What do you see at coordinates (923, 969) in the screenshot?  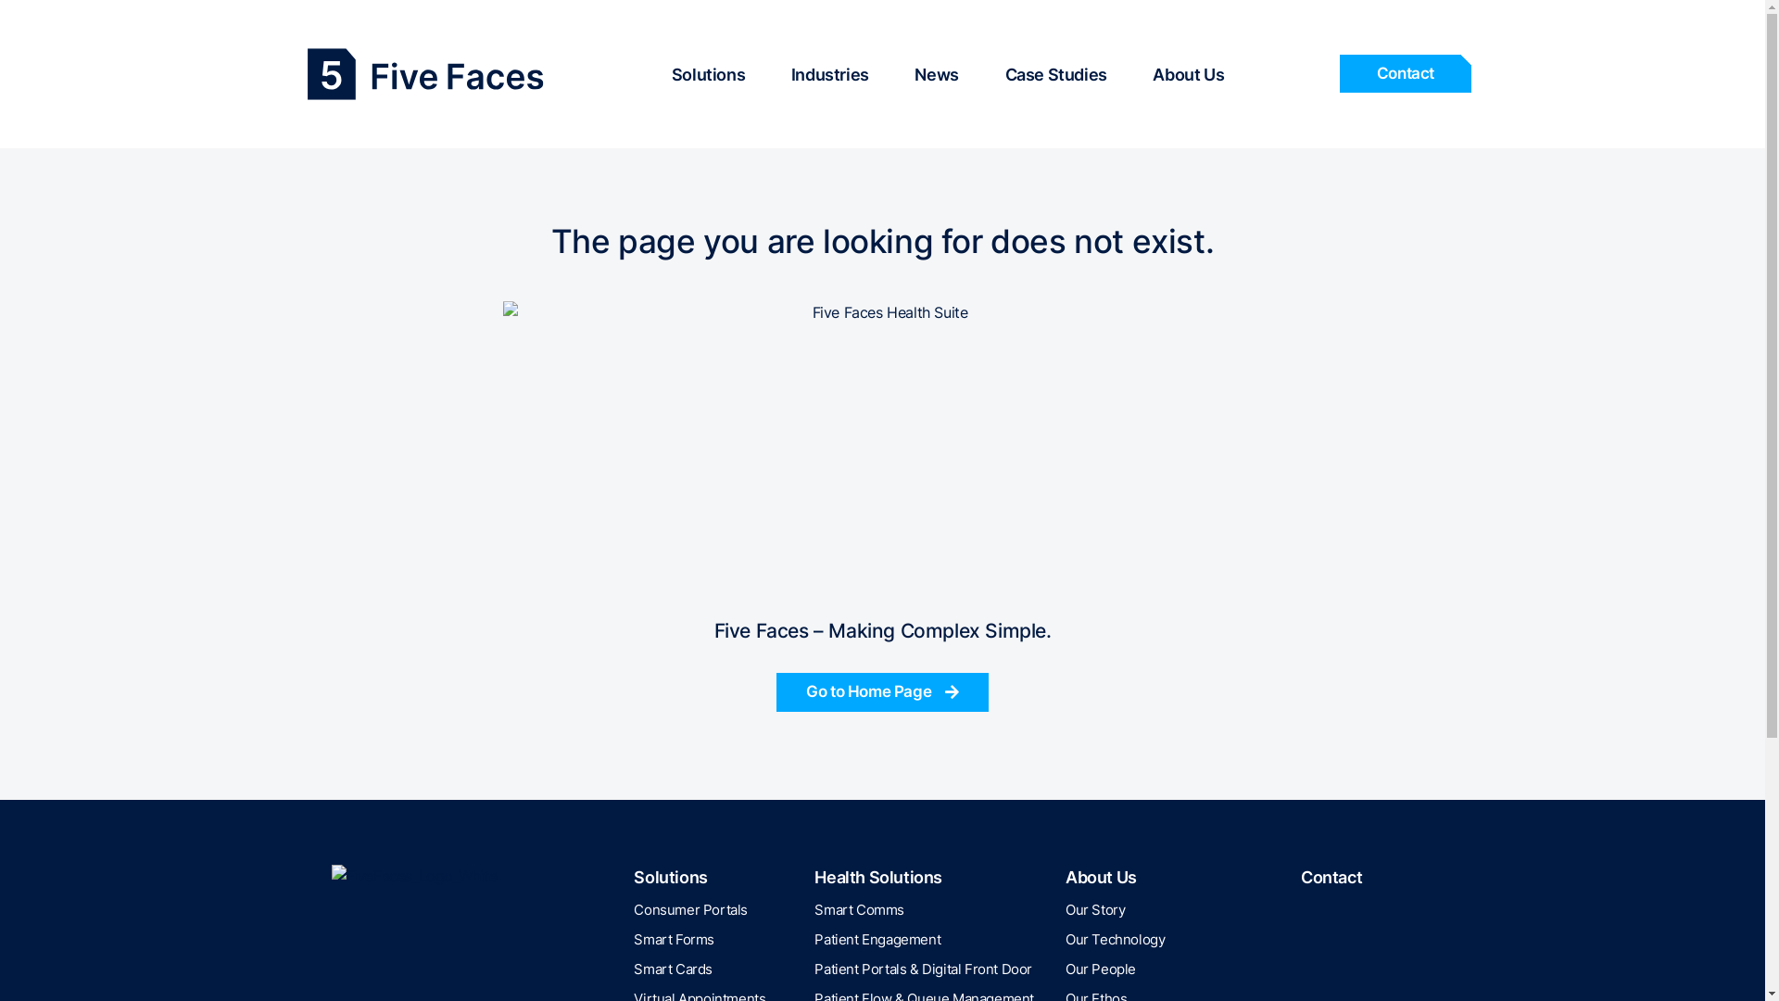 I see `Patient Portals & Digital Front Door` at bounding box center [923, 969].